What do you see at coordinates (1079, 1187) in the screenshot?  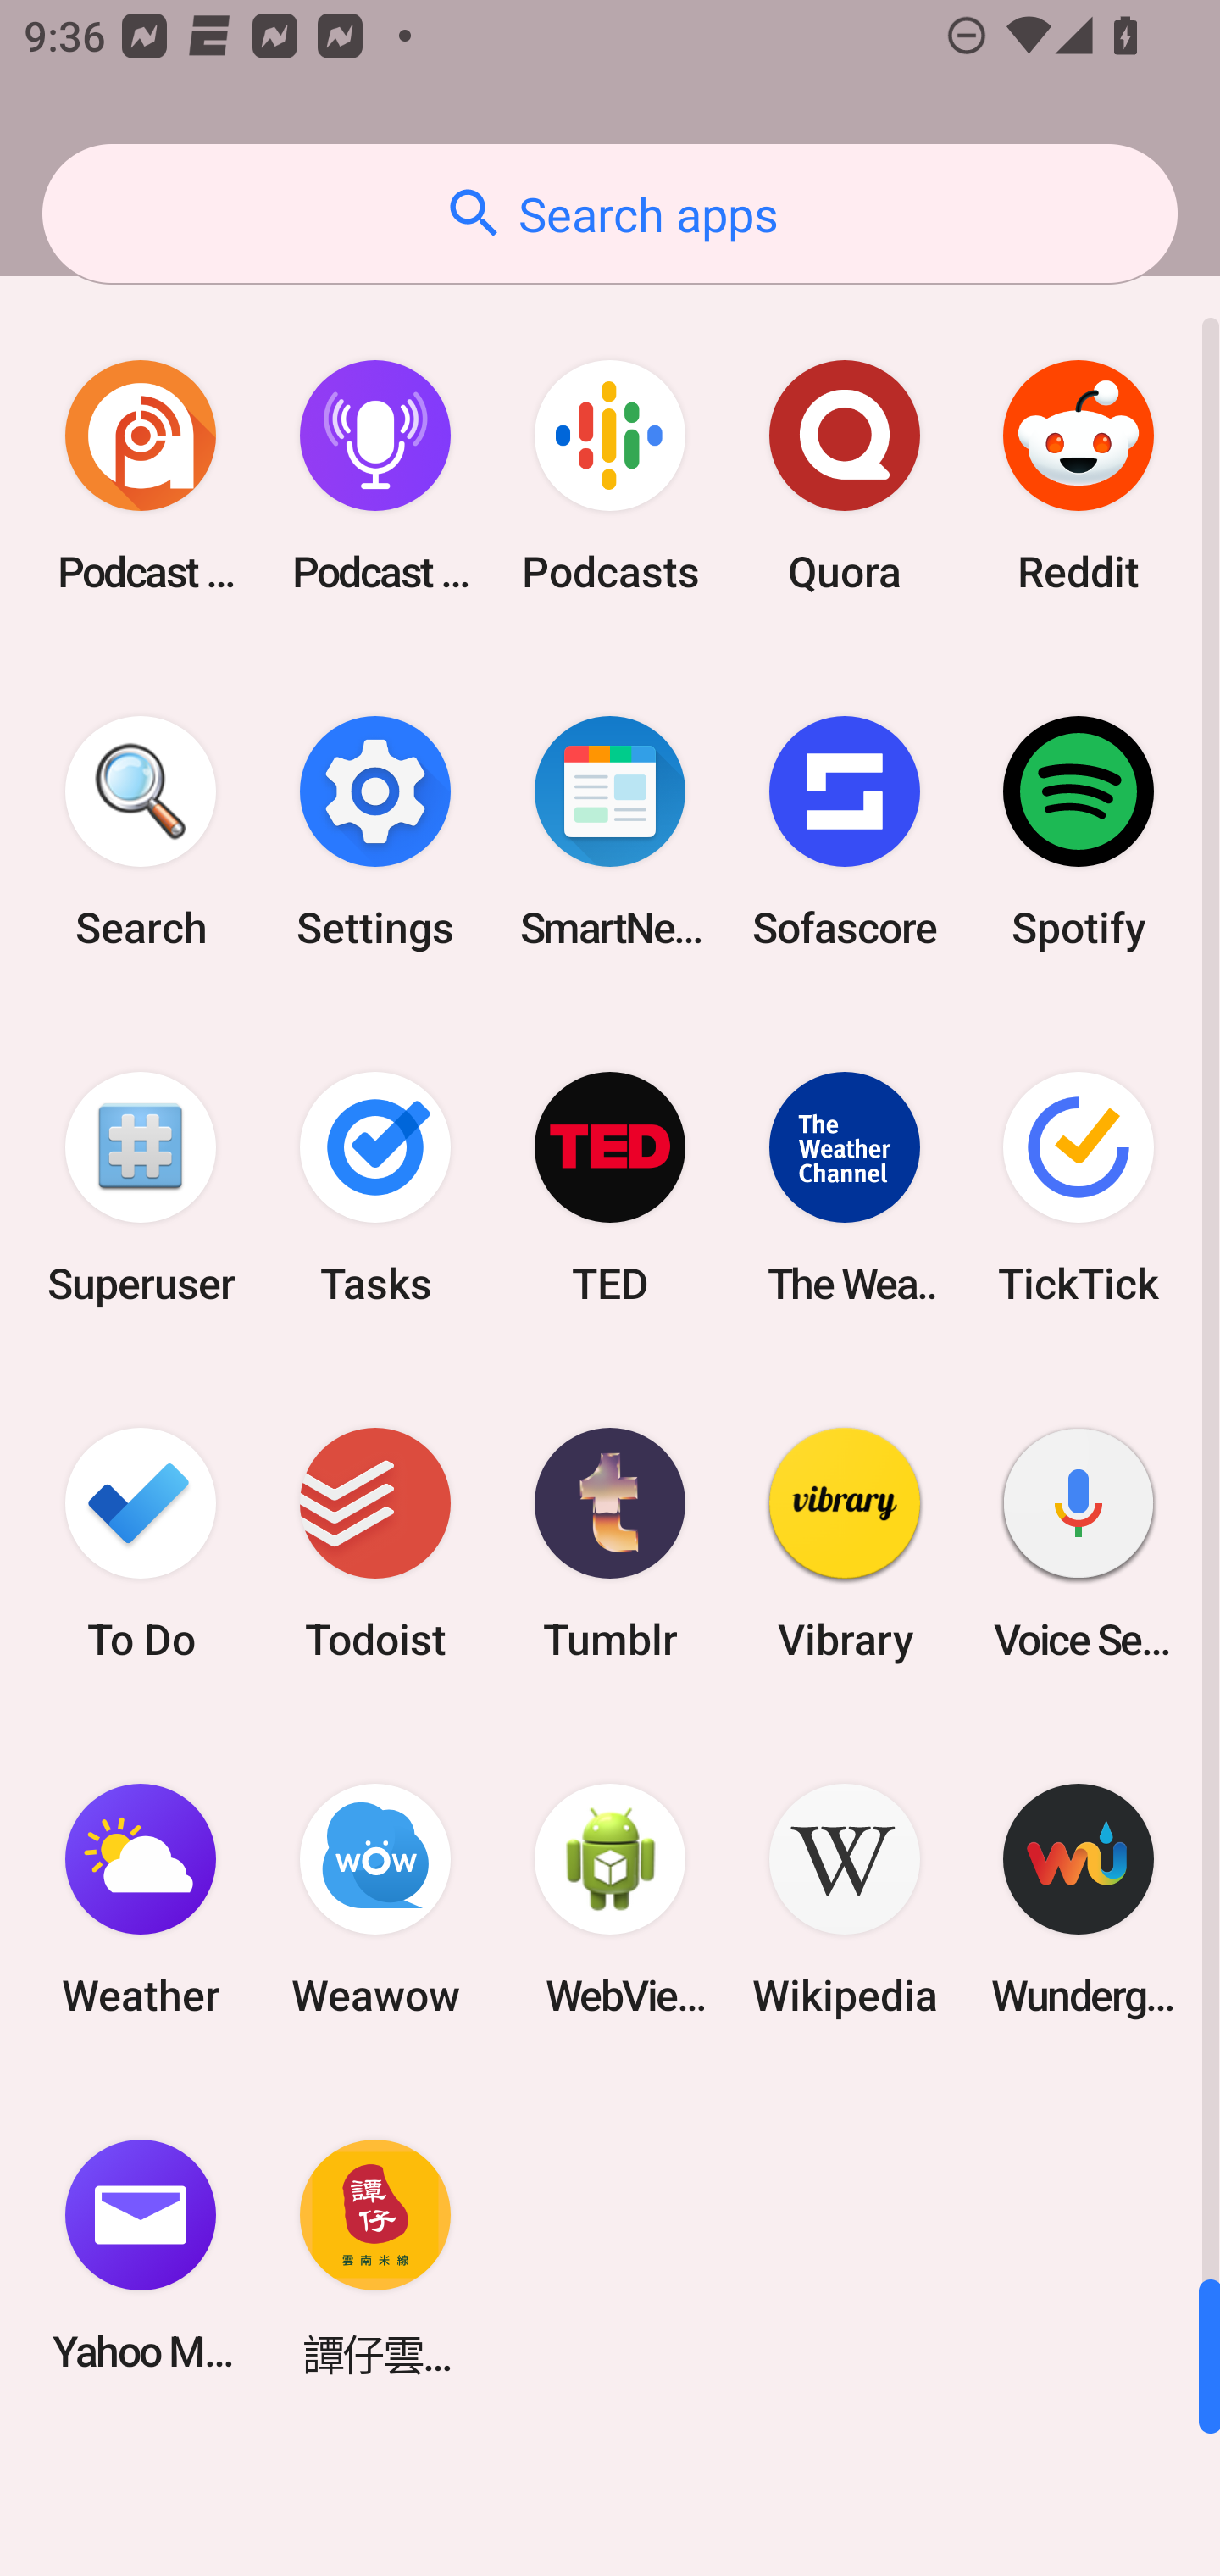 I see `TickTick` at bounding box center [1079, 1187].